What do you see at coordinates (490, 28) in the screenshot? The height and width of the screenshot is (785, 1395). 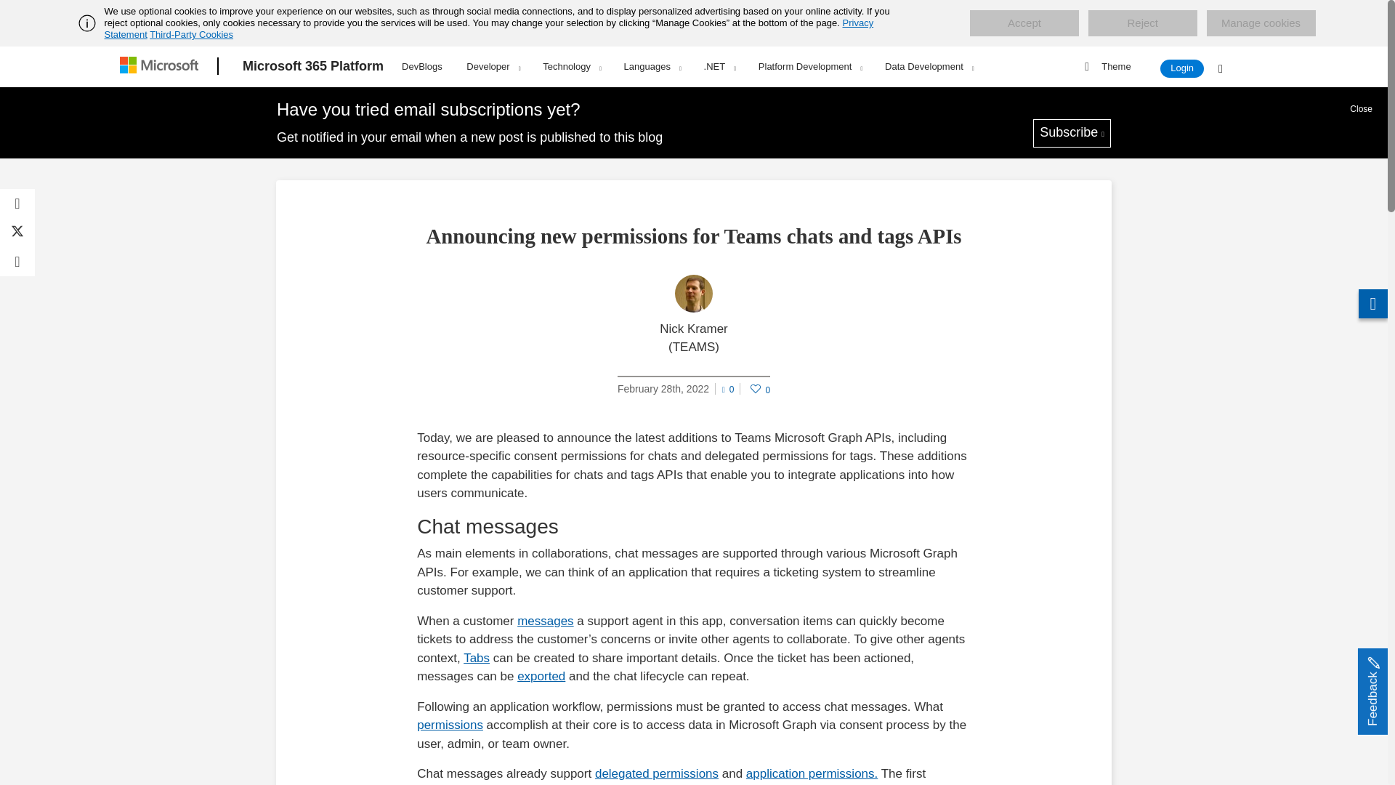 I see `Privacy Statement` at bounding box center [490, 28].